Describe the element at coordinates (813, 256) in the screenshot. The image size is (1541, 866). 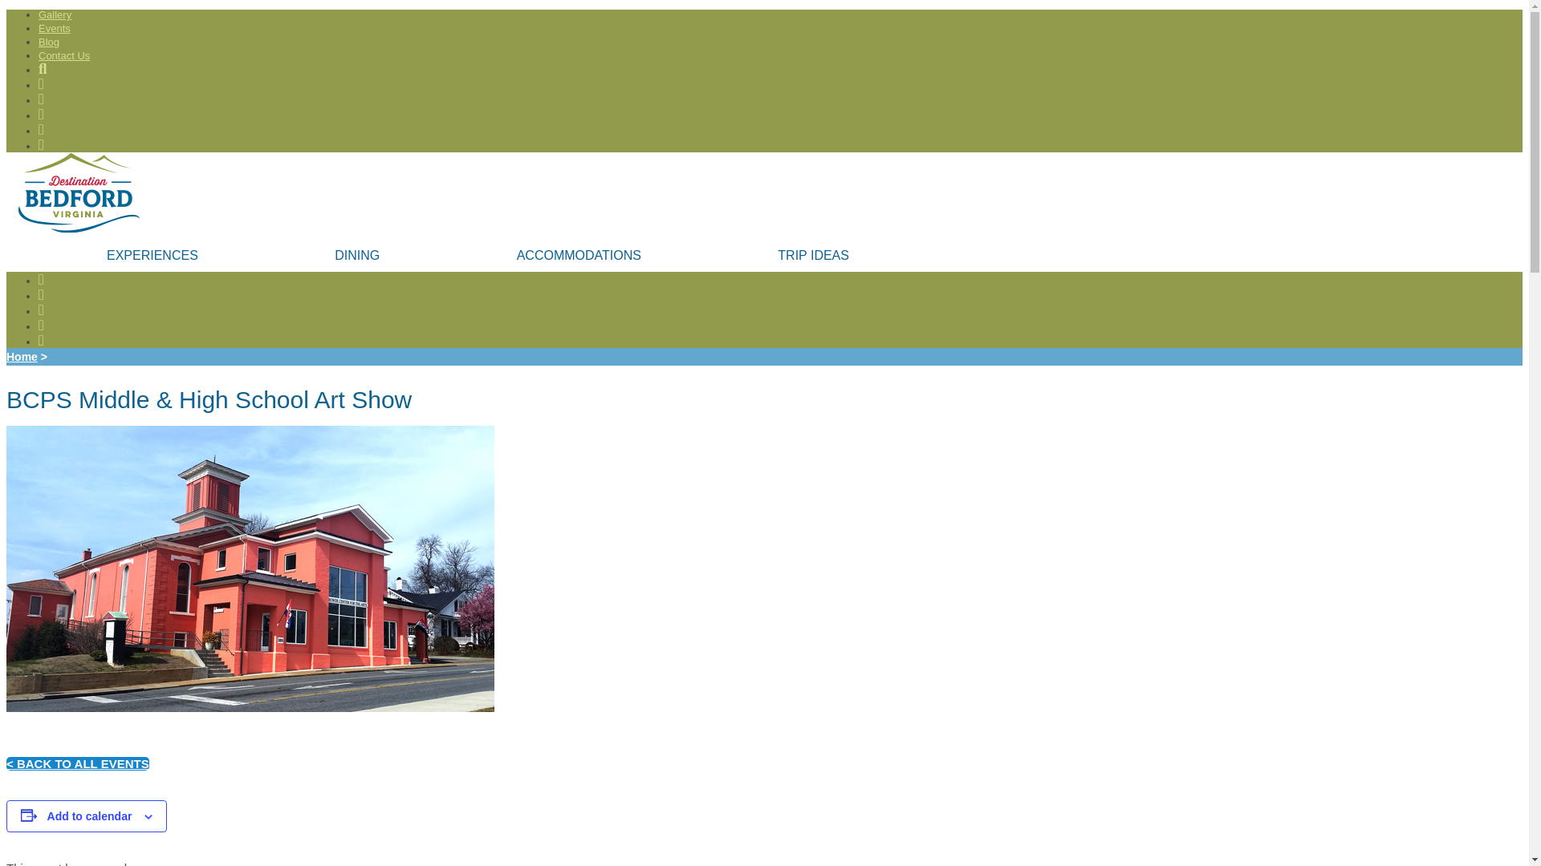
I see `TRIP IDEAS` at that location.